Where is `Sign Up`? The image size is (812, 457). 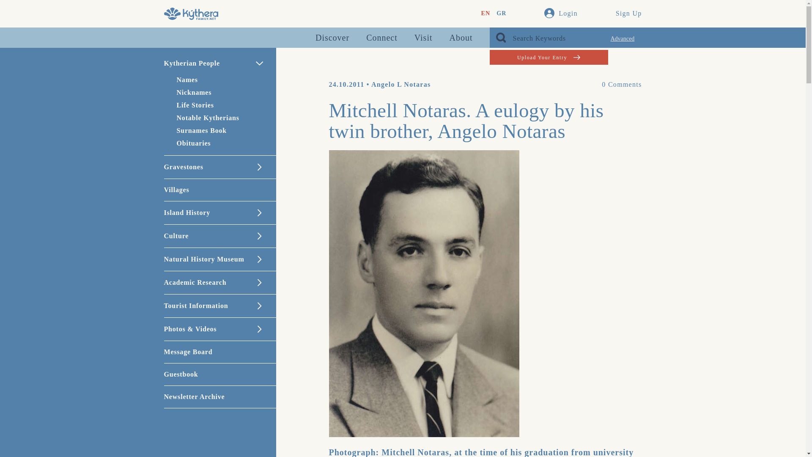
Sign Up is located at coordinates (628, 14).